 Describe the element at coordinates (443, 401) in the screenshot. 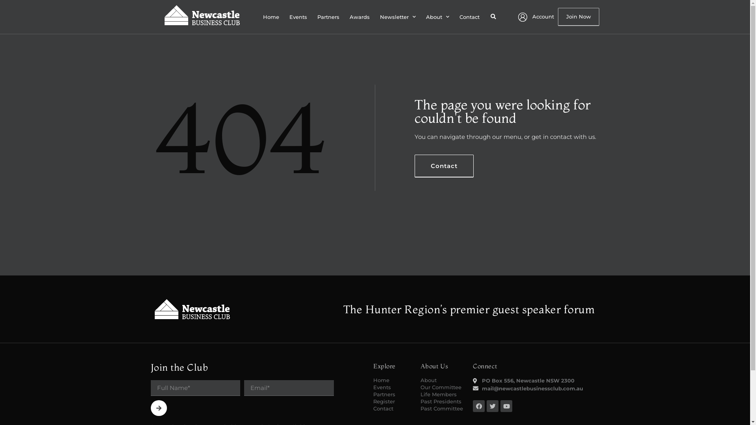

I see `Past Presidents` at that location.